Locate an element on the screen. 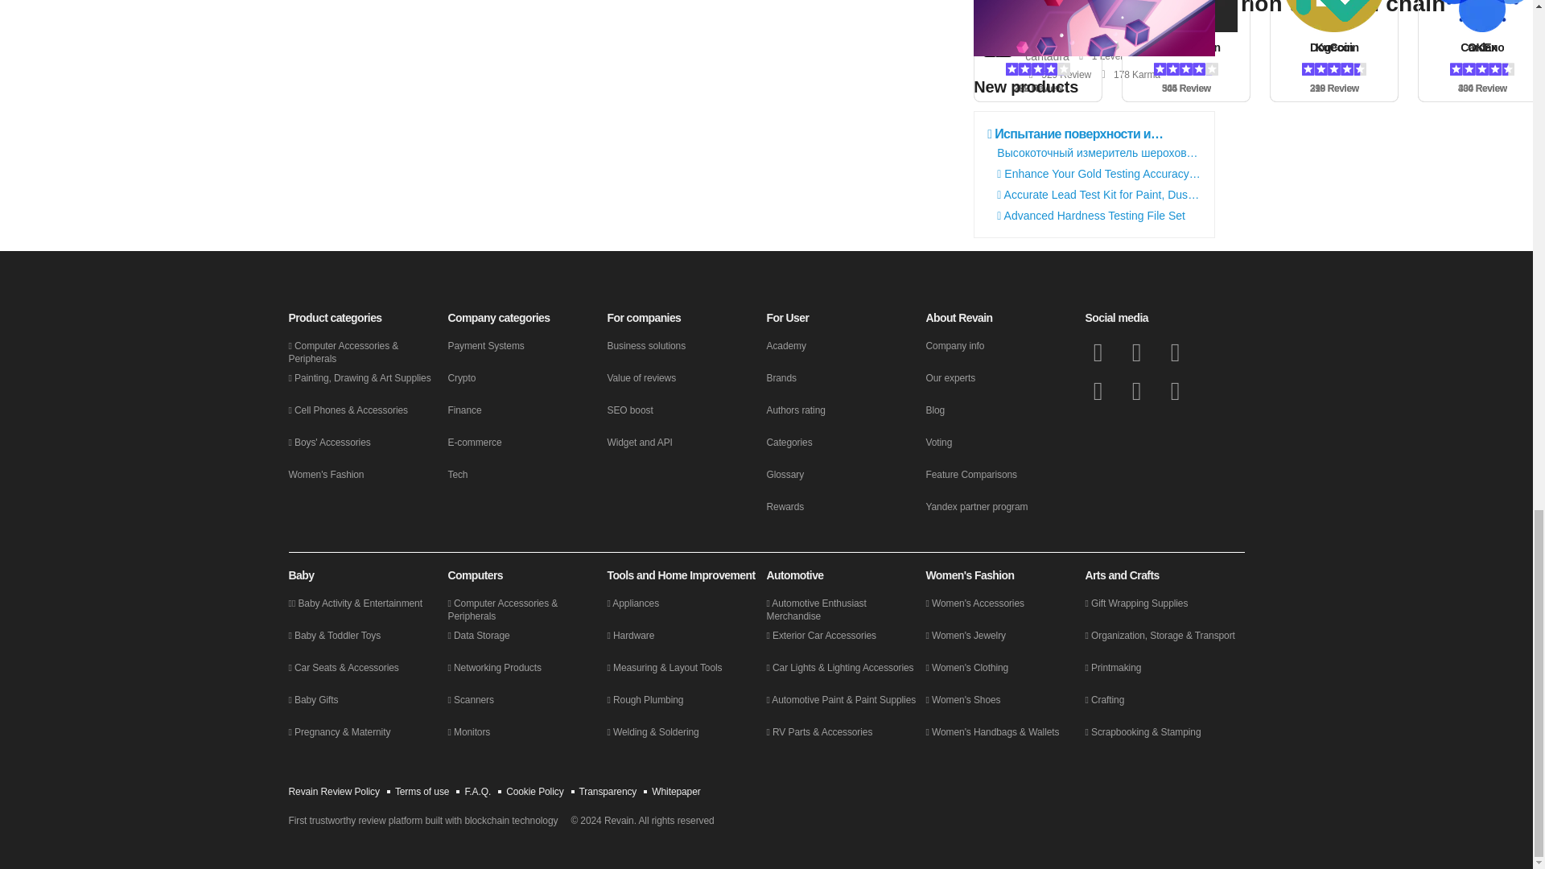 The image size is (1545, 869). Revain Pinterest is located at coordinates (1175, 391).